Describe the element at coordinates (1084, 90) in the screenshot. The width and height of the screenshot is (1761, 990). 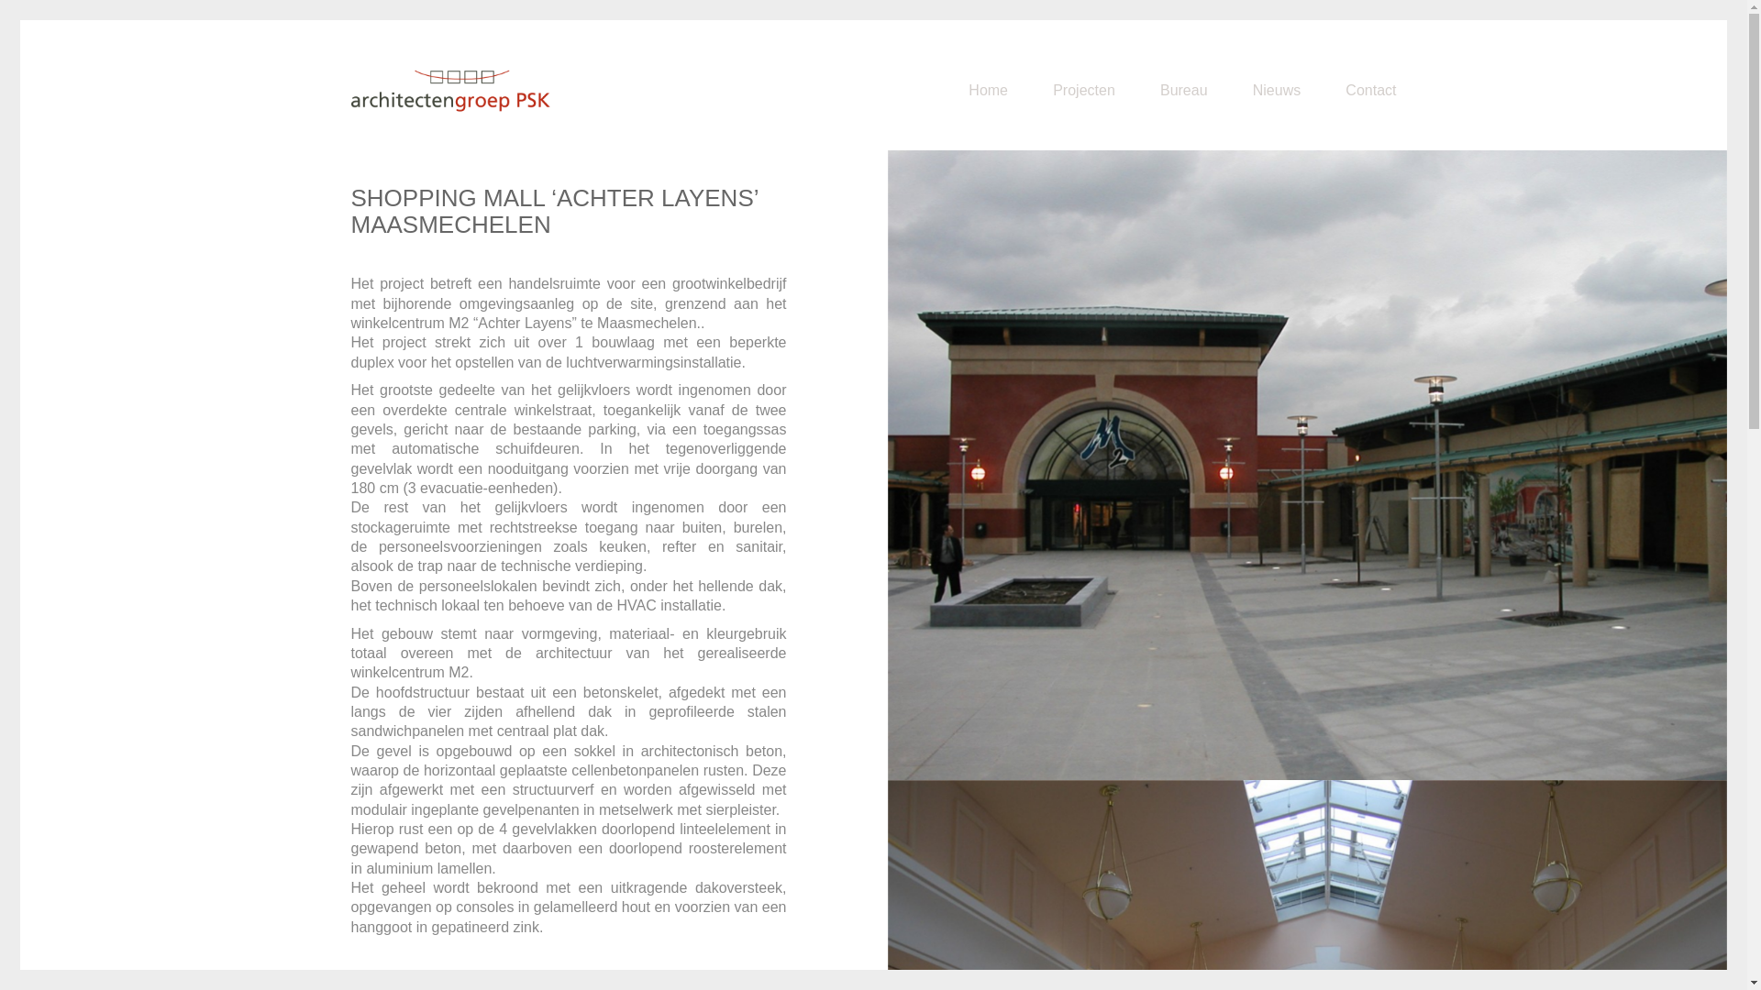
I see `Projecten` at that location.